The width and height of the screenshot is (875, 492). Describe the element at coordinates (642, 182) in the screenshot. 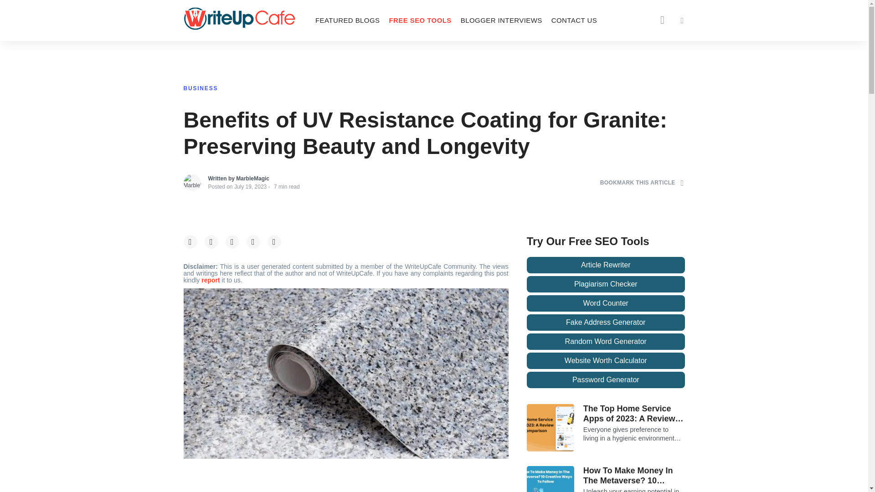

I see `BOOKMARK THIS ARTICLE` at that location.